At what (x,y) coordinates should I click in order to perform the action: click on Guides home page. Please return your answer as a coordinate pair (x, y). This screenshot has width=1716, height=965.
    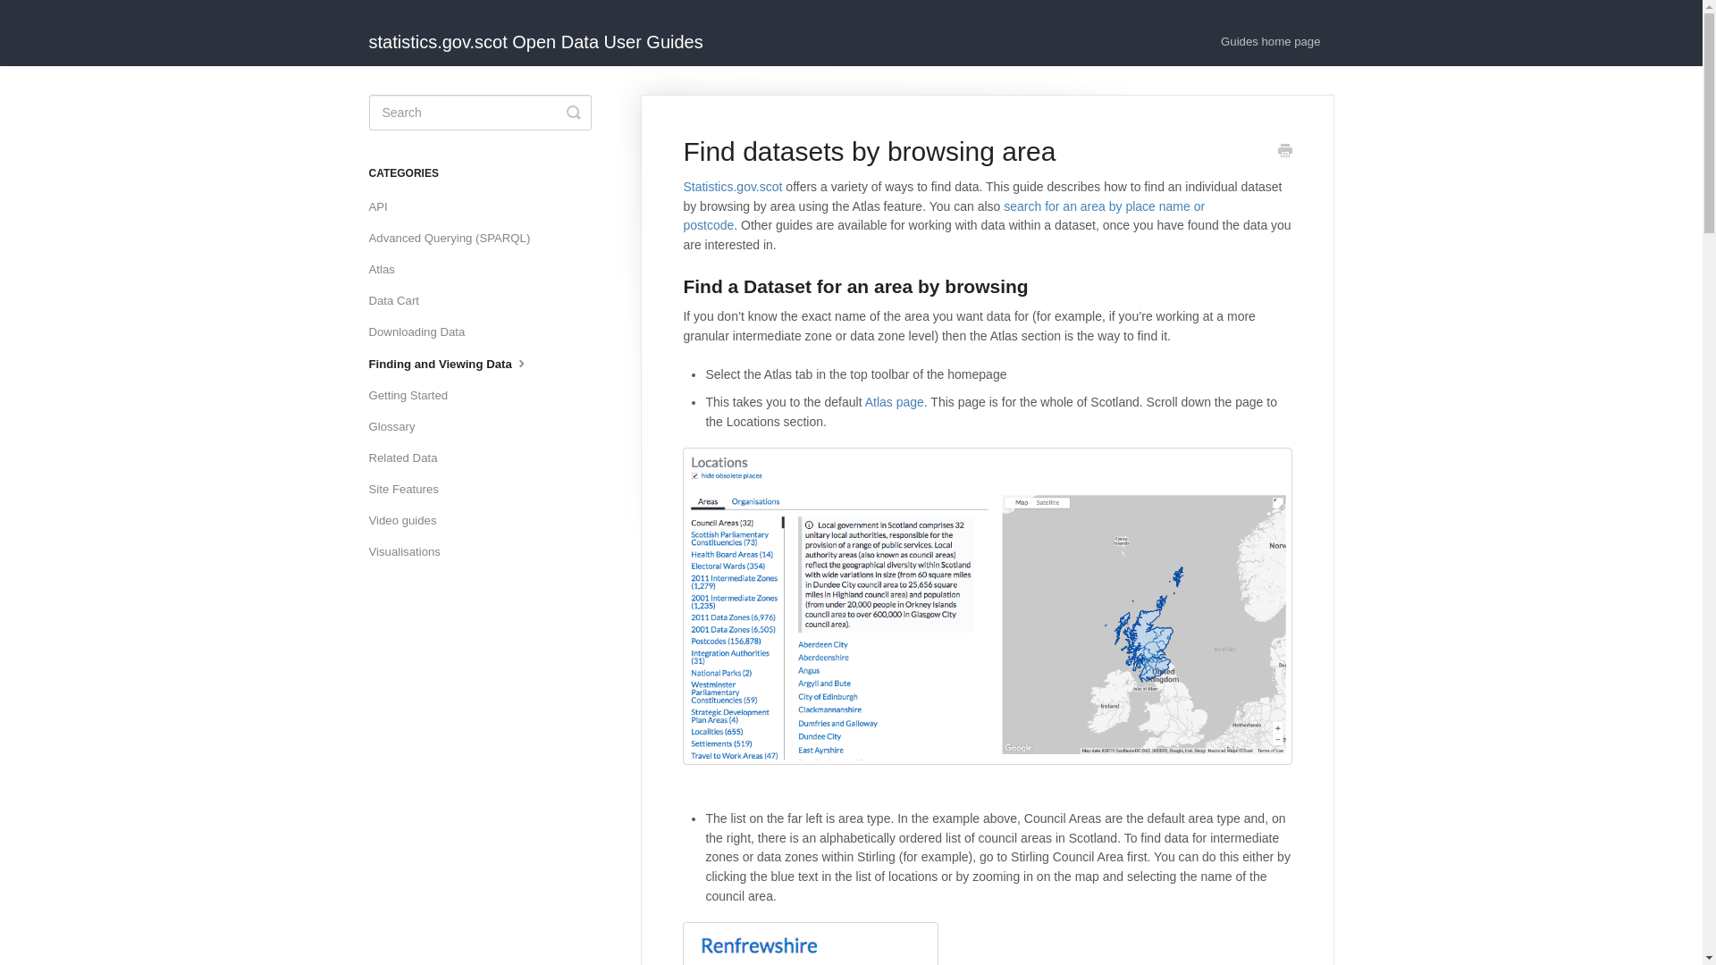
    Looking at the image, I should click on (1270, 42).